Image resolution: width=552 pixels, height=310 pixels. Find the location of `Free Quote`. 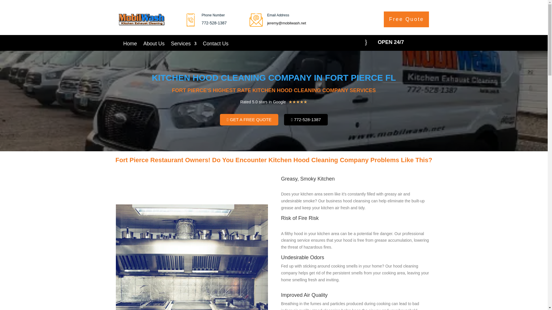

Free Quote is located at coordinates (406, 19).